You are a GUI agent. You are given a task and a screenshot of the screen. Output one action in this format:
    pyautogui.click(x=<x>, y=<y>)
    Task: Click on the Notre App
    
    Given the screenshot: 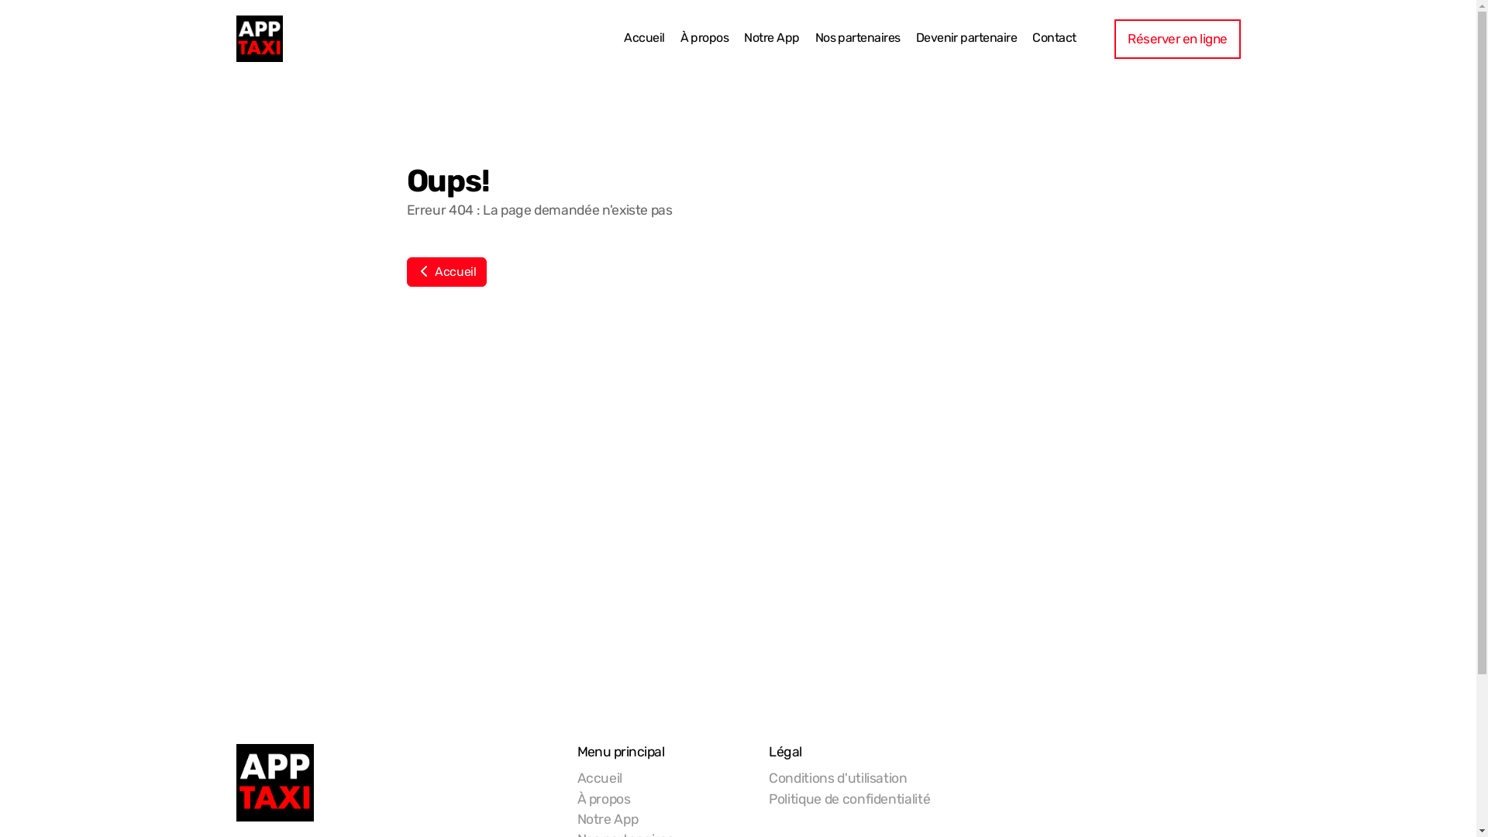 What is the action you would take?
    pyautogui.click(x=772, y=39)
    